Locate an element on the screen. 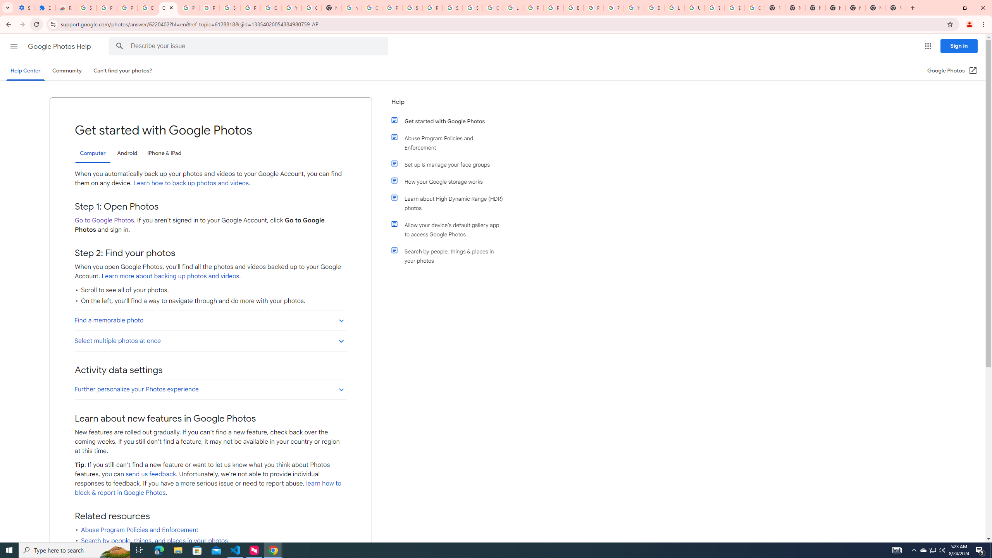  Get started with Google Photos is located at coordinates (451, 121).